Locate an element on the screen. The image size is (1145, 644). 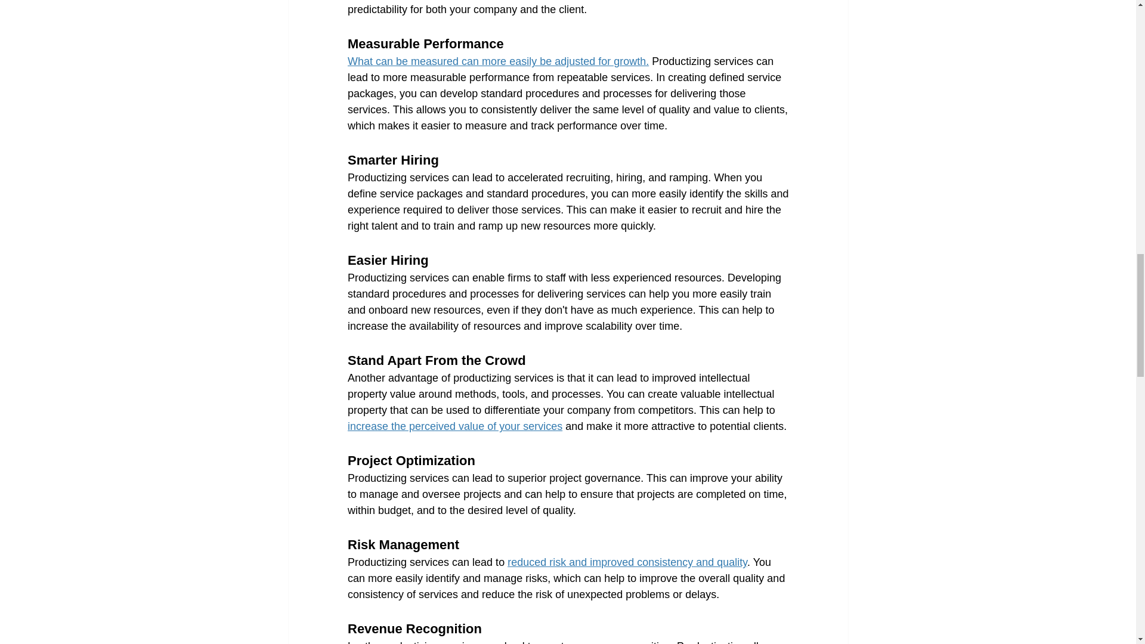
reduced risk and improved consistency and quality is located at coordinates (627, 562).